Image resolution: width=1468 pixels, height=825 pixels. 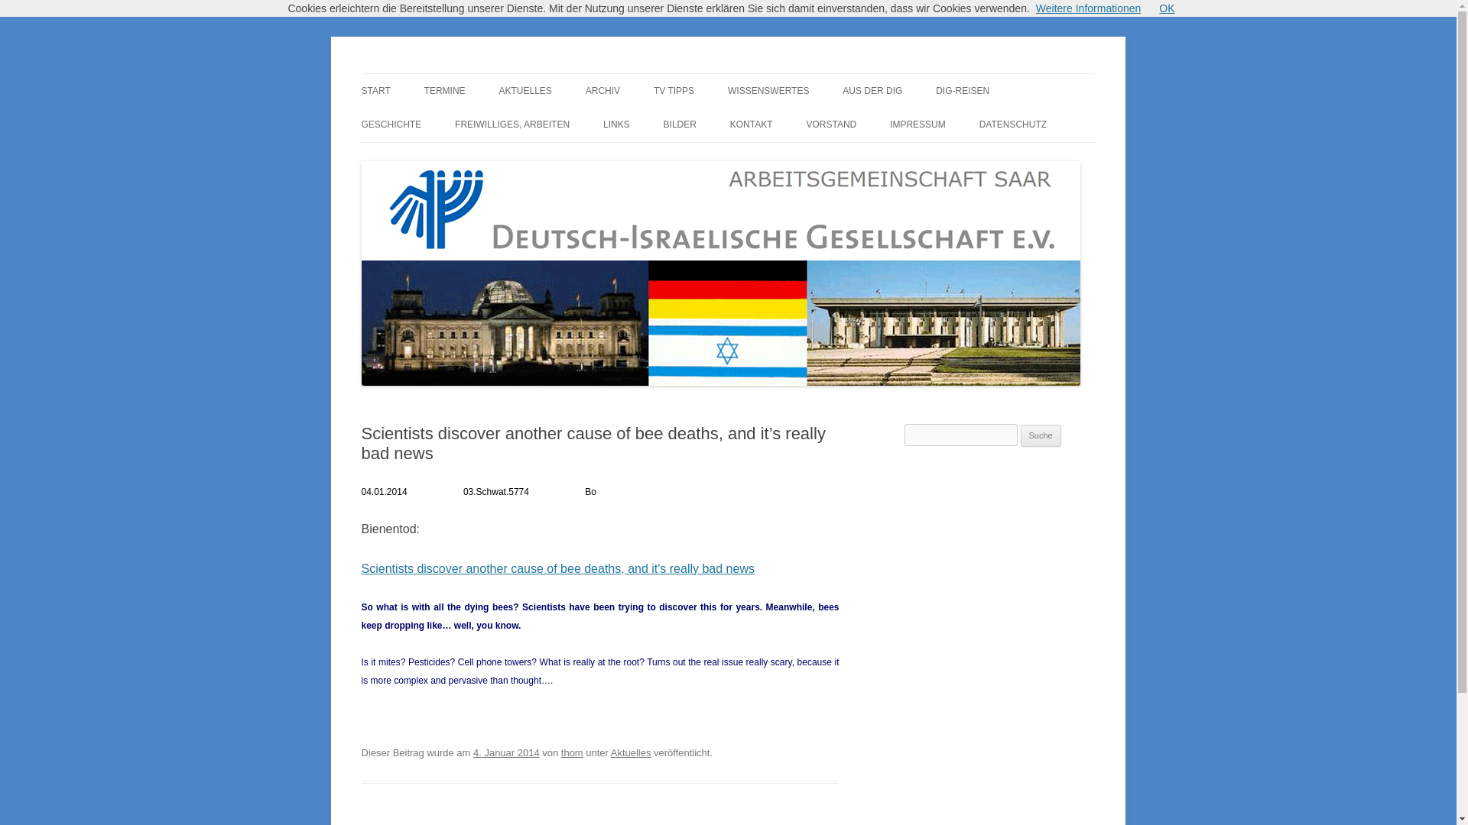 I want to click on 07:26, so click(x=506, y=752).